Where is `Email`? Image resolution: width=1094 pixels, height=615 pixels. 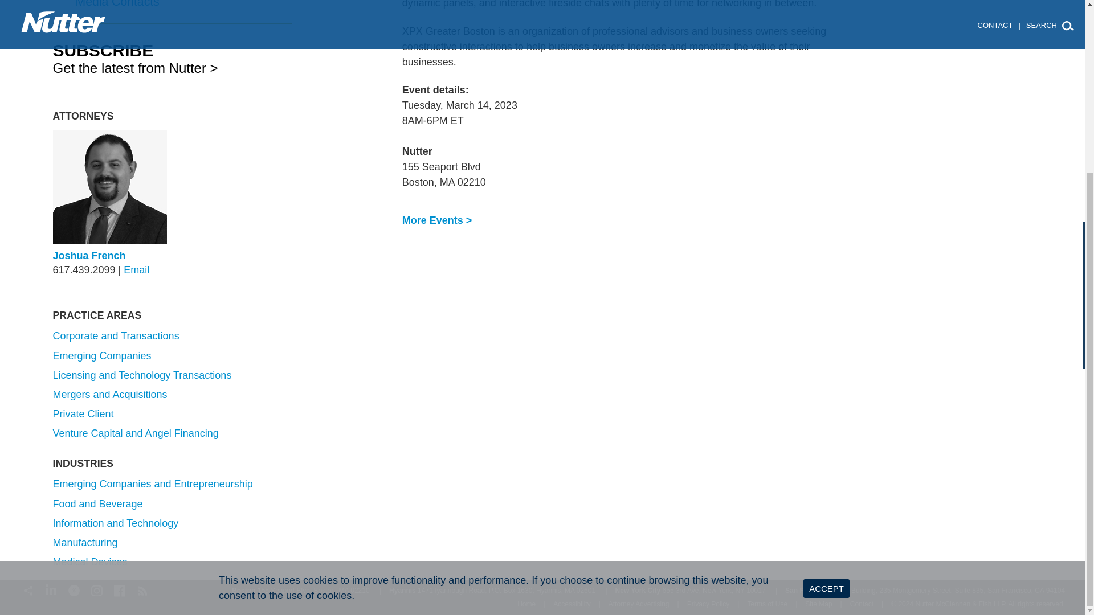 Email is located at coordinates (136, 270).